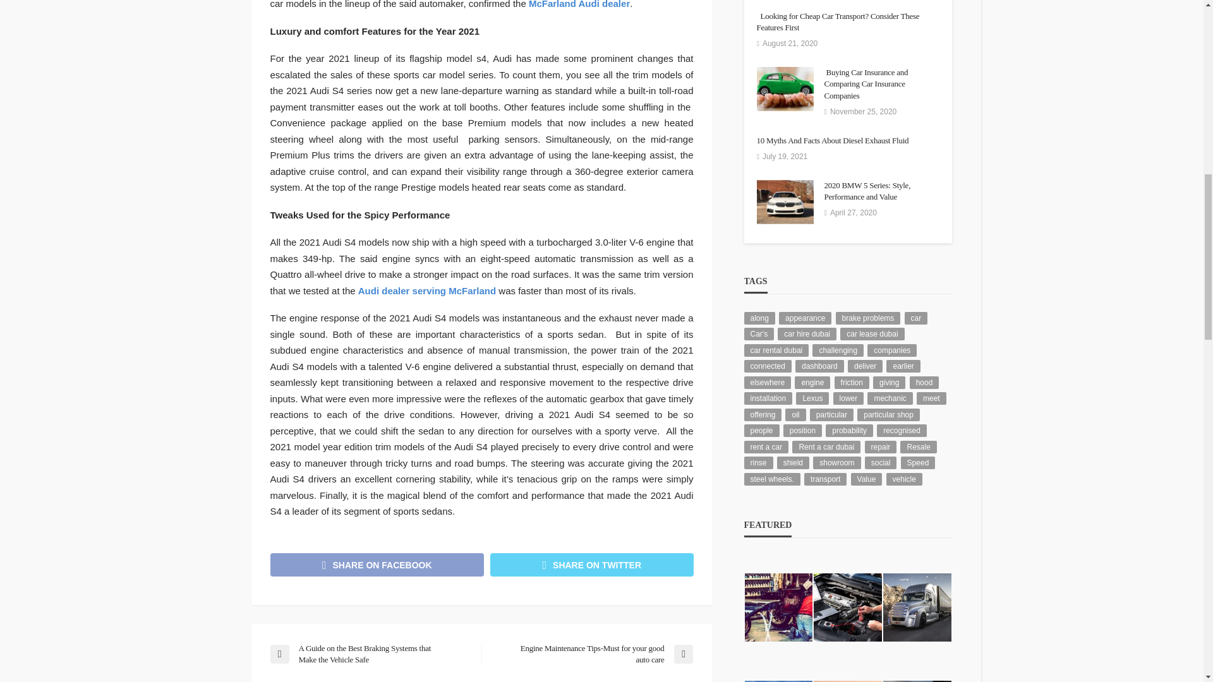 This screenshot has width=1213, height=682. Describe the element at coordinates (579, 4) in the screenshot. I see `McFarland Audi dealer` at that location.